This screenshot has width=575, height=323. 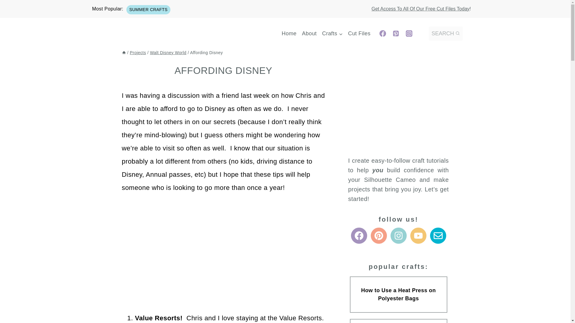 I want to click on Projects, so click(x=138, y=53).